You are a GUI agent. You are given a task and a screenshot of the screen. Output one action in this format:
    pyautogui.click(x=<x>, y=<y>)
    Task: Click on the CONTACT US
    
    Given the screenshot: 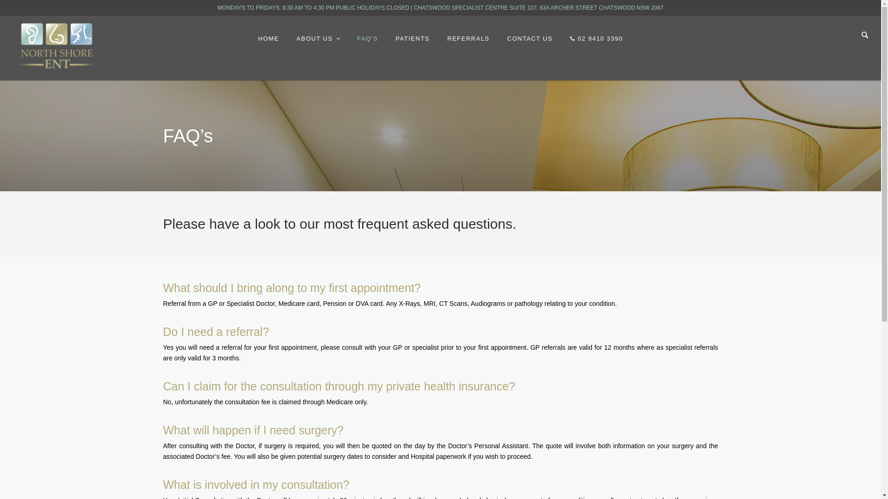 What is the action you would take?
    pyautogui.click(x=530, y=39)
    